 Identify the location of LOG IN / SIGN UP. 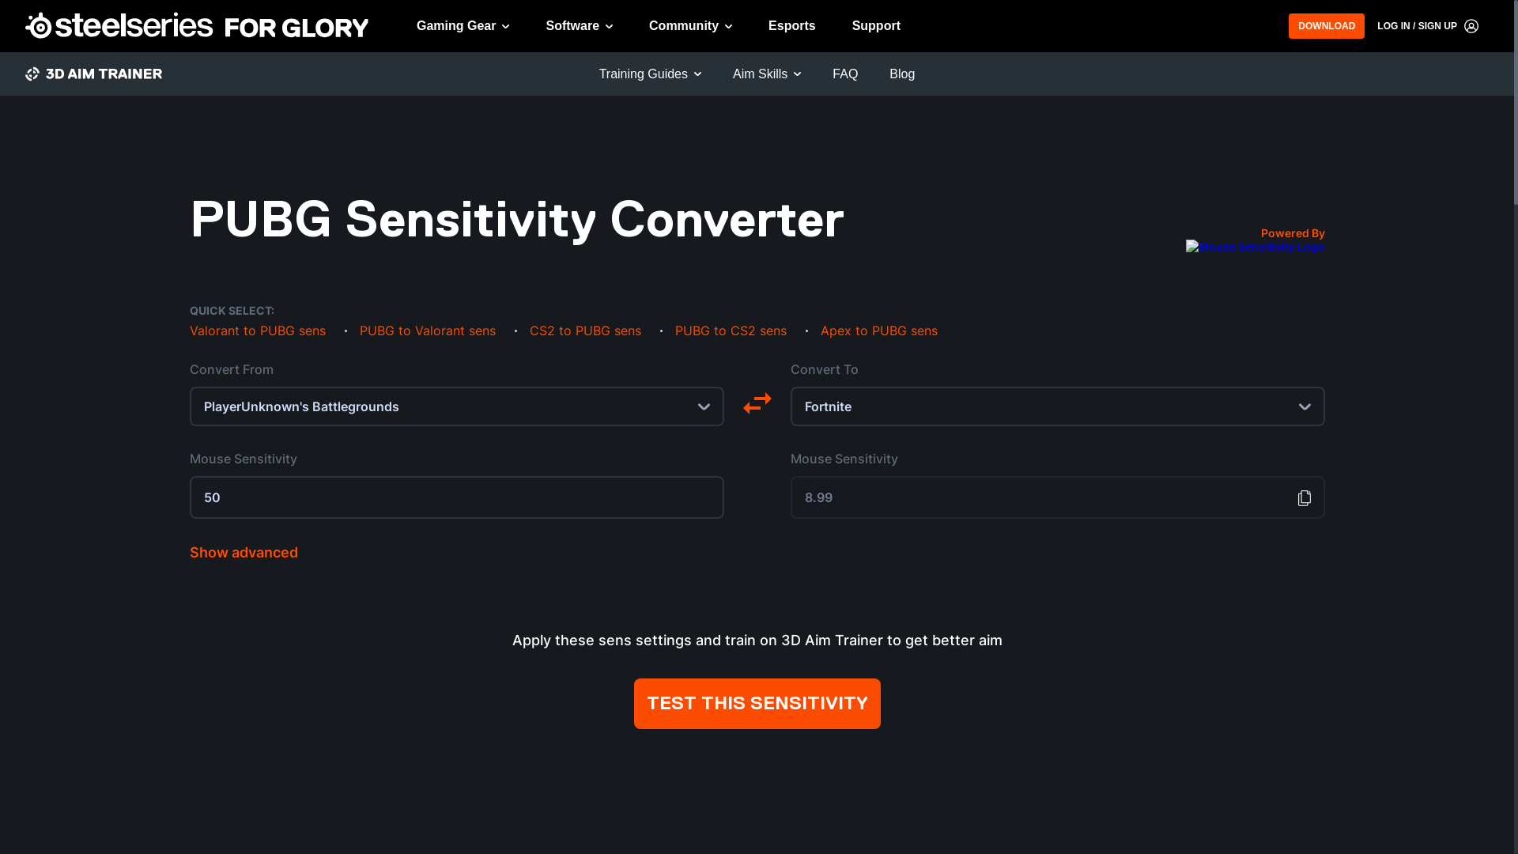
(1428, 26).